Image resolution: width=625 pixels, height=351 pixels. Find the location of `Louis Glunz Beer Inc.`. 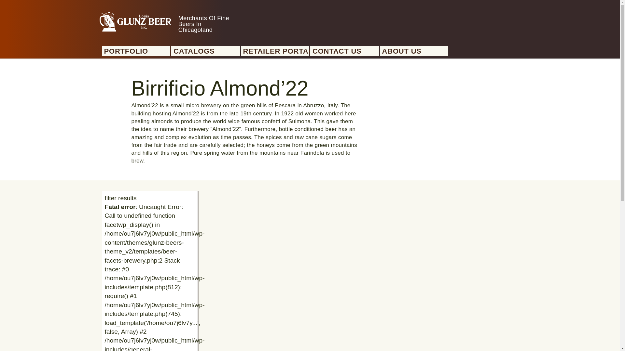

Louis Glunz Beer Inc. is located at coordinates (135, 21).